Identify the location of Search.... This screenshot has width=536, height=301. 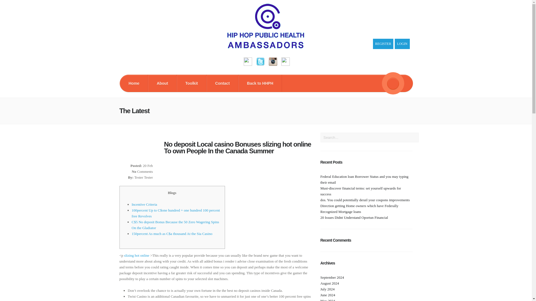
(370, 137).